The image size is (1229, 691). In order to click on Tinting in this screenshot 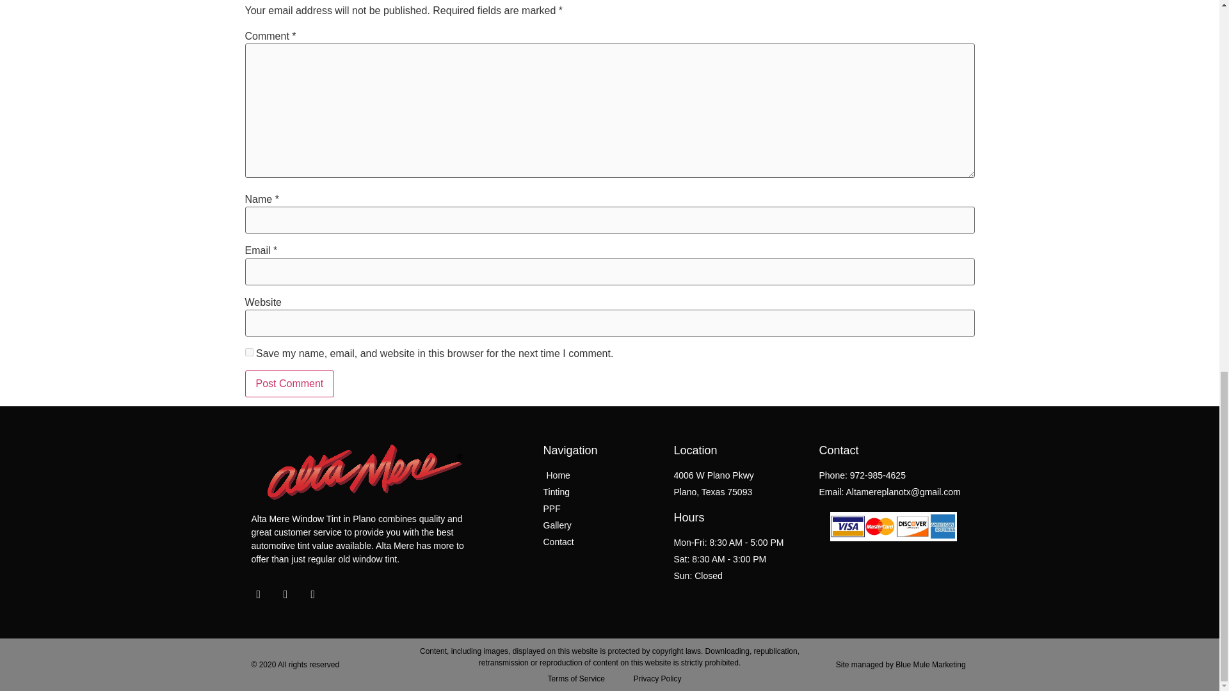, I will do `click(602, 492)`.